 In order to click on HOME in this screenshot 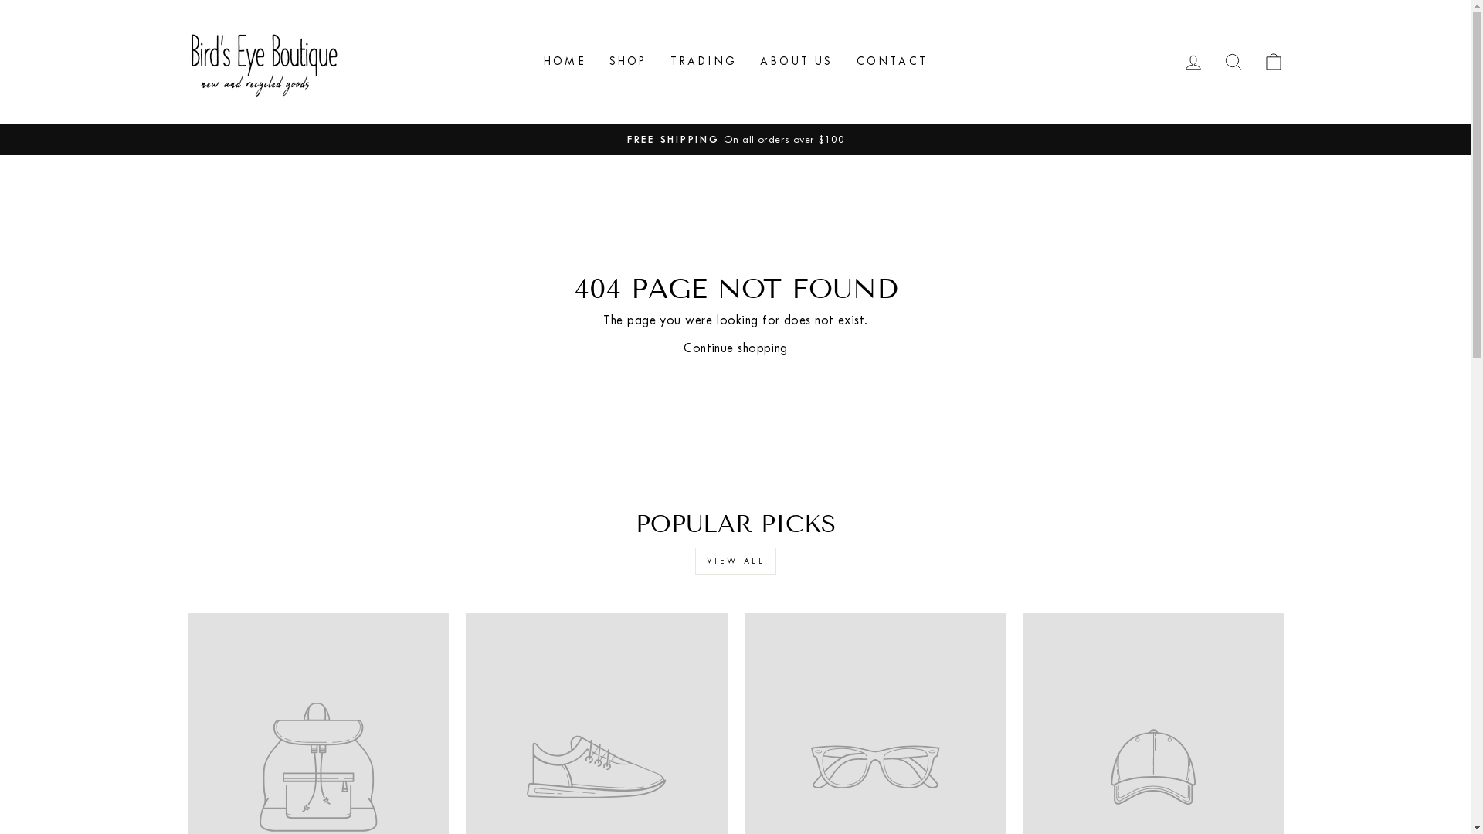, I will do `click(565, 62)`.